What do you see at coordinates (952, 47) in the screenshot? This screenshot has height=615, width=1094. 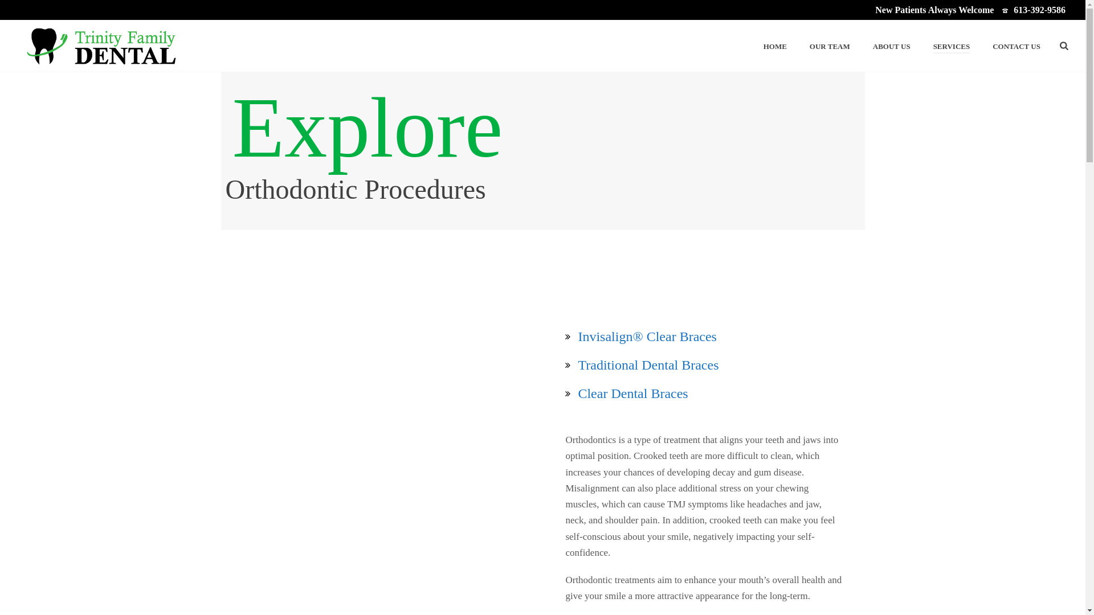 I see `SERVICES` at bounding box center [952, 47].